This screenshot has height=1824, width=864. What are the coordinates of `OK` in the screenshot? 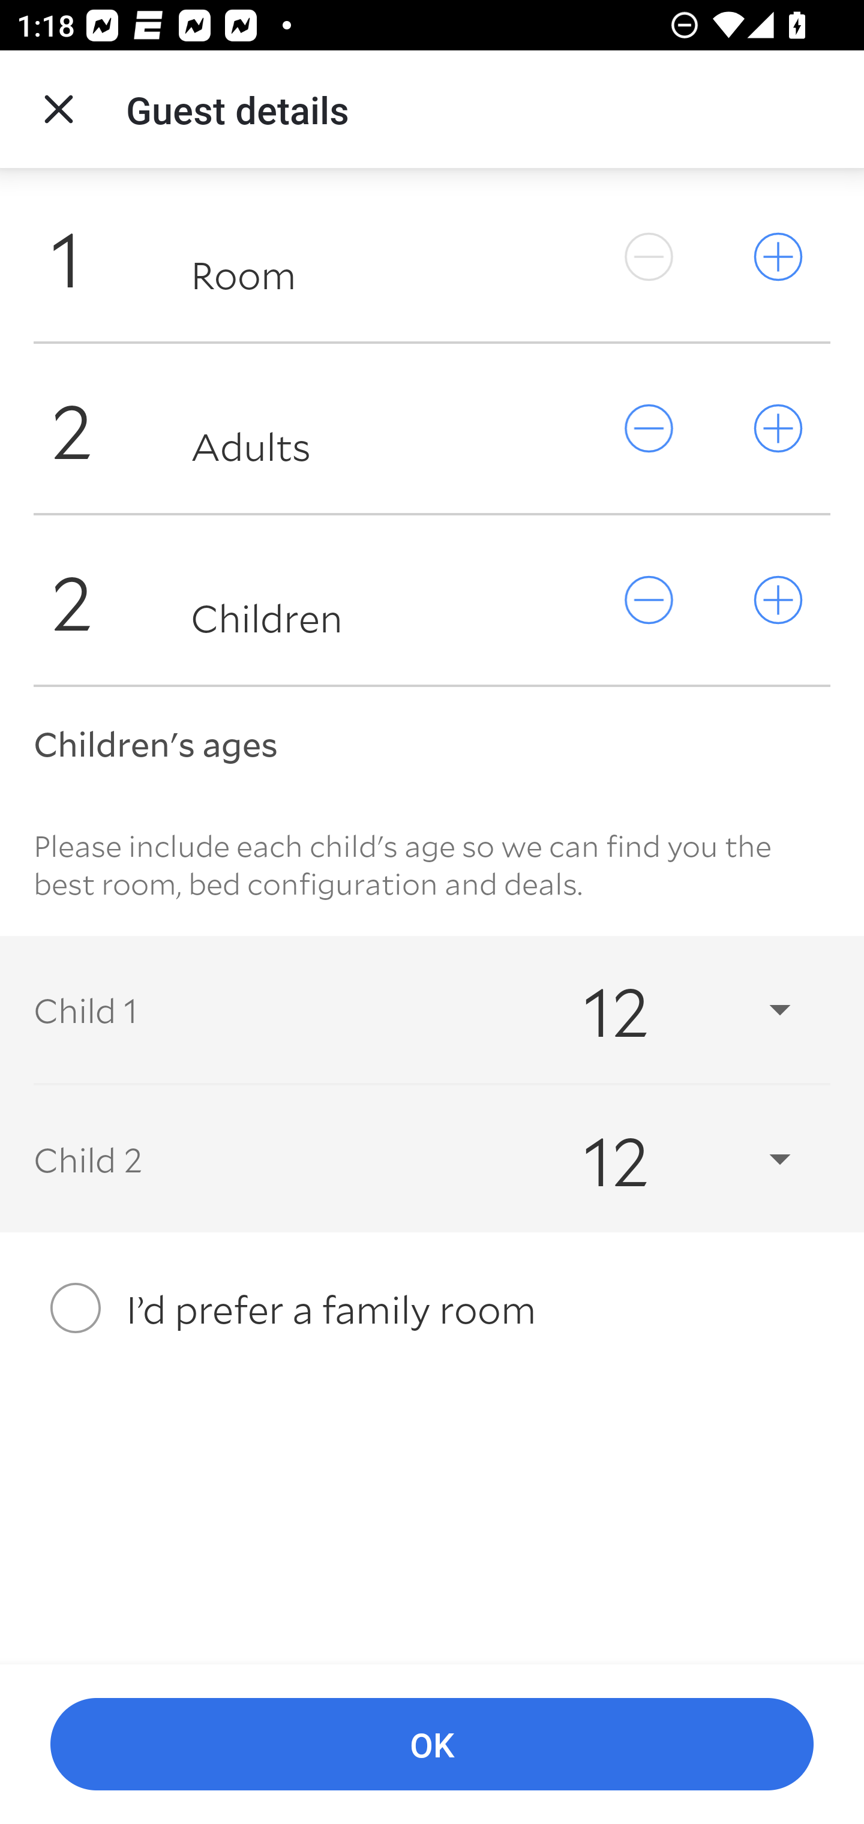 It's located at (432, 1745).